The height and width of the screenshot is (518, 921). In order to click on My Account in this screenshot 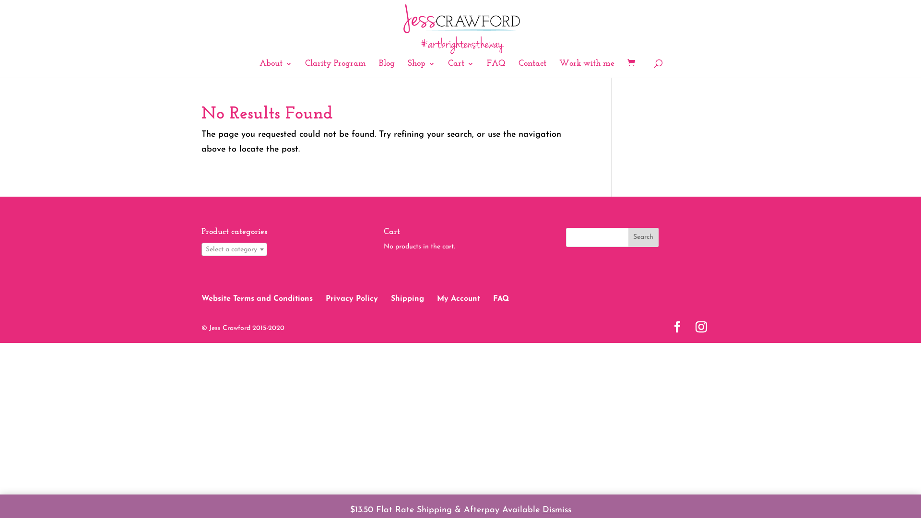, I will do `click(459, 299)`.